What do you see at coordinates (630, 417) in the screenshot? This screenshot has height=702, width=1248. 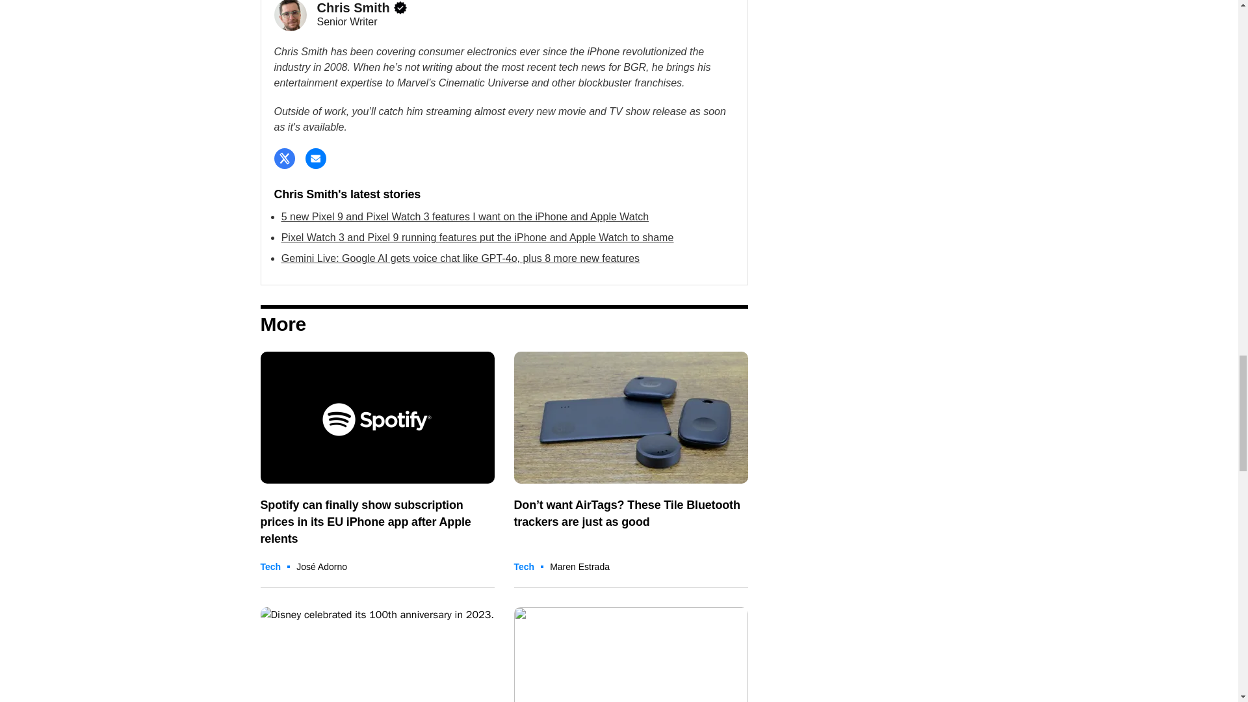 I see `AirTag vs Tile` at bounding box center [630, 417].